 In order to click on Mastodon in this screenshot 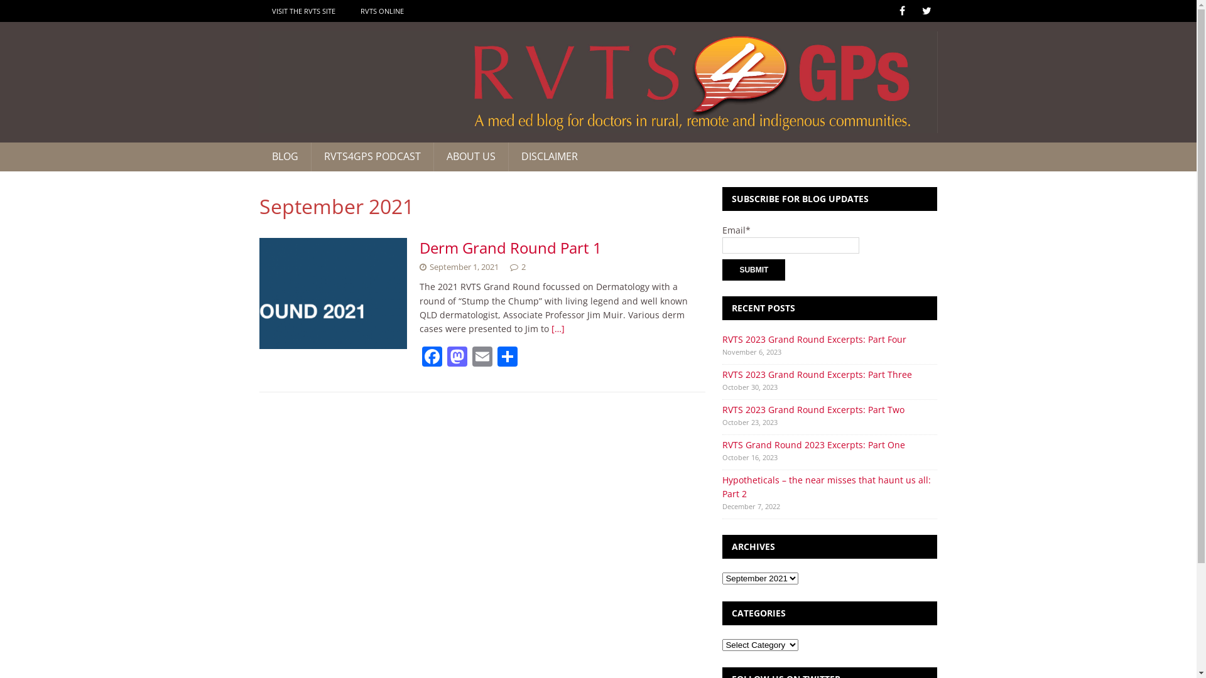, I will do `click(457, 358)`.